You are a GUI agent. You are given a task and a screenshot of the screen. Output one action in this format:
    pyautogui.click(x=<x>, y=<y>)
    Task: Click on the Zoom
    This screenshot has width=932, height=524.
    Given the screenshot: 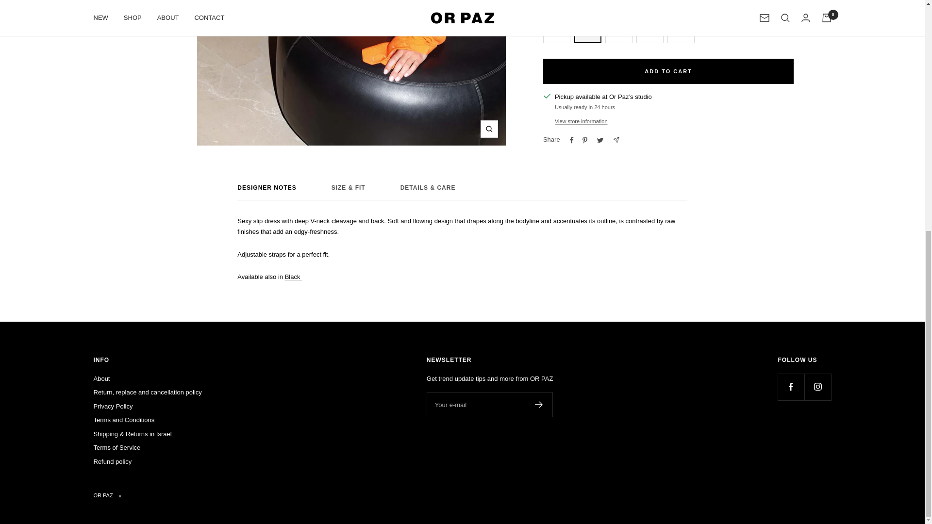 What is the action you would take?
    pyautogui.click(x=489, y=129)
    